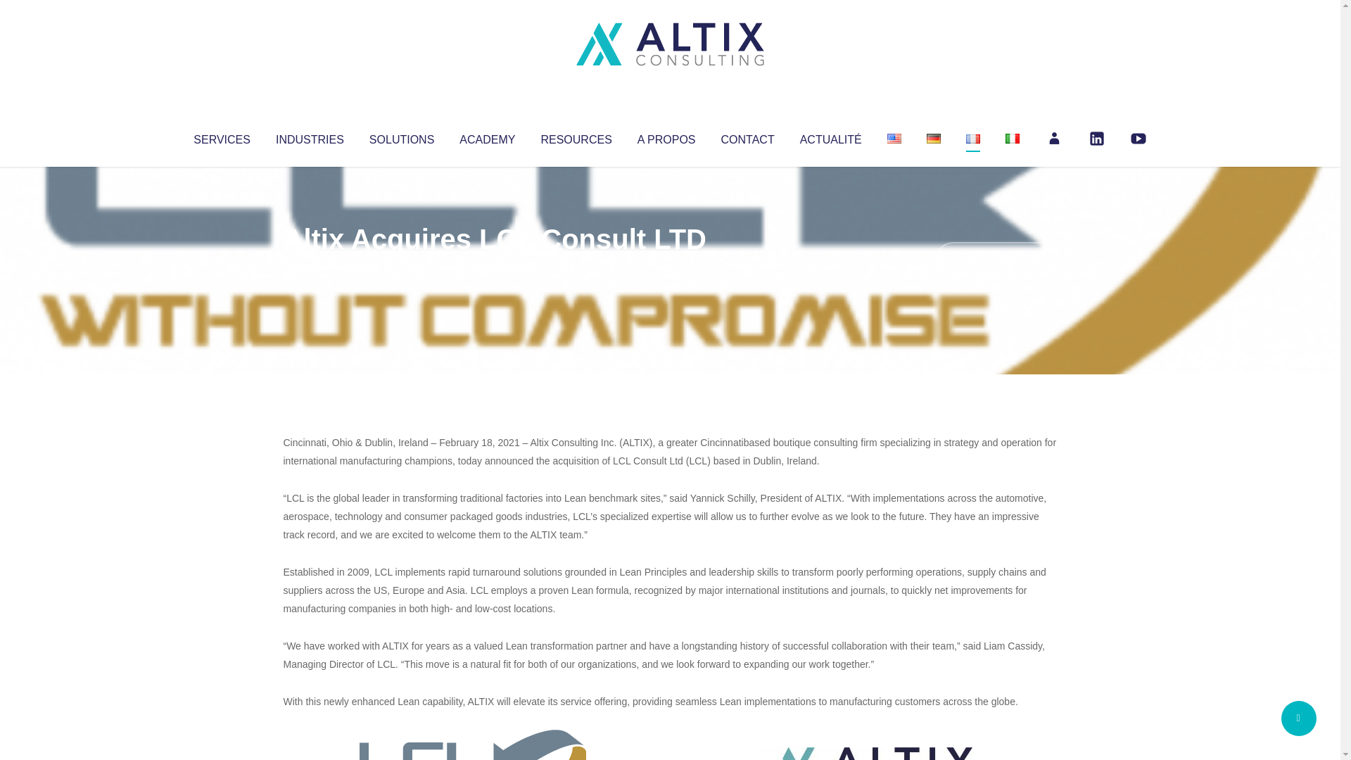 This screenshot has height=760, width=1351. Describe the element at coordinates (492, 267) in the screenshot. I see `Uncategorized` at that location.